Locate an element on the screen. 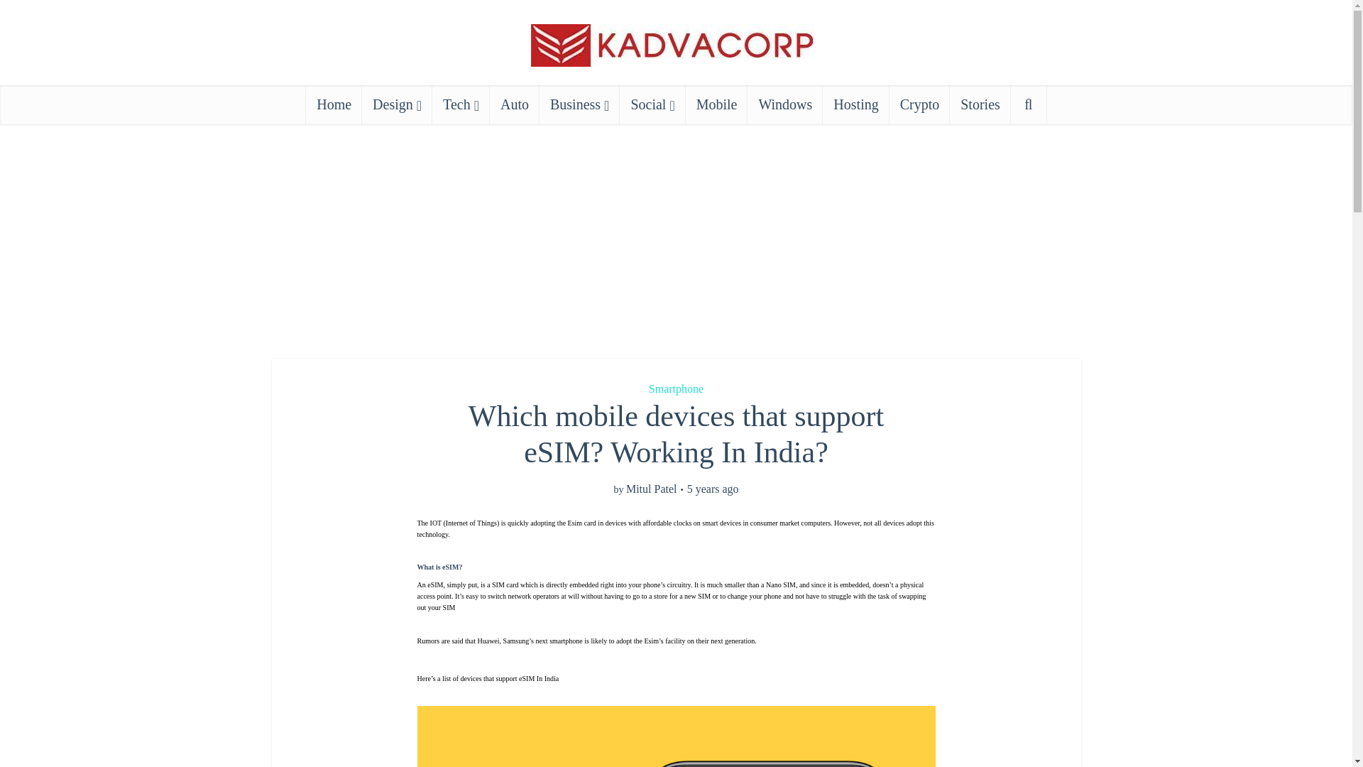  Mobile is located at coordinates (717, 104).